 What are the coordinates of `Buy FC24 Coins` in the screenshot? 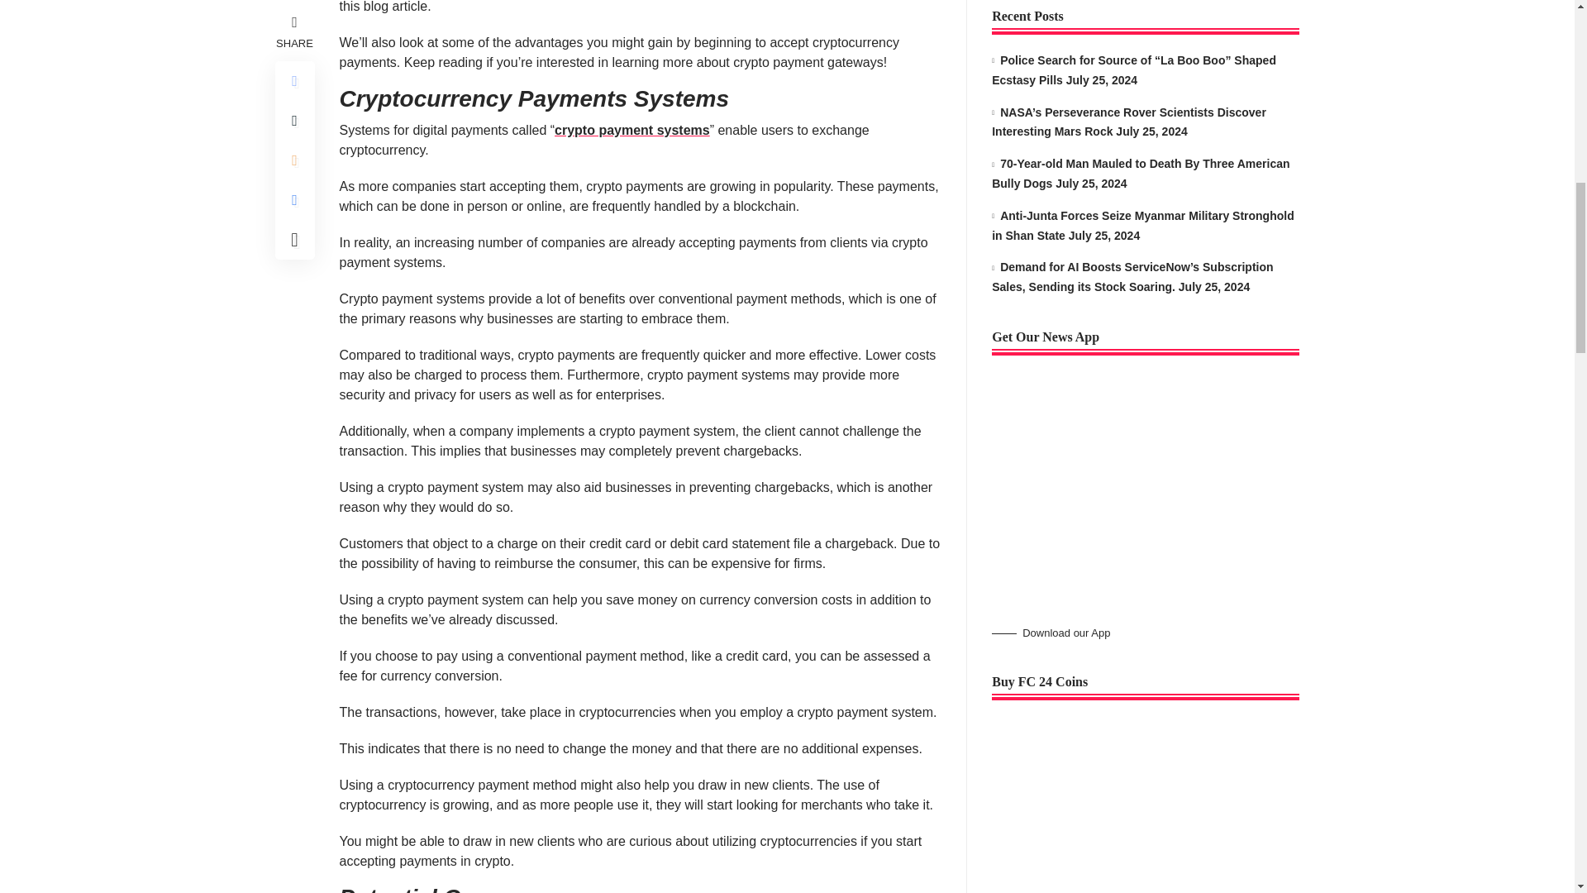 It's located at (1116, 278).